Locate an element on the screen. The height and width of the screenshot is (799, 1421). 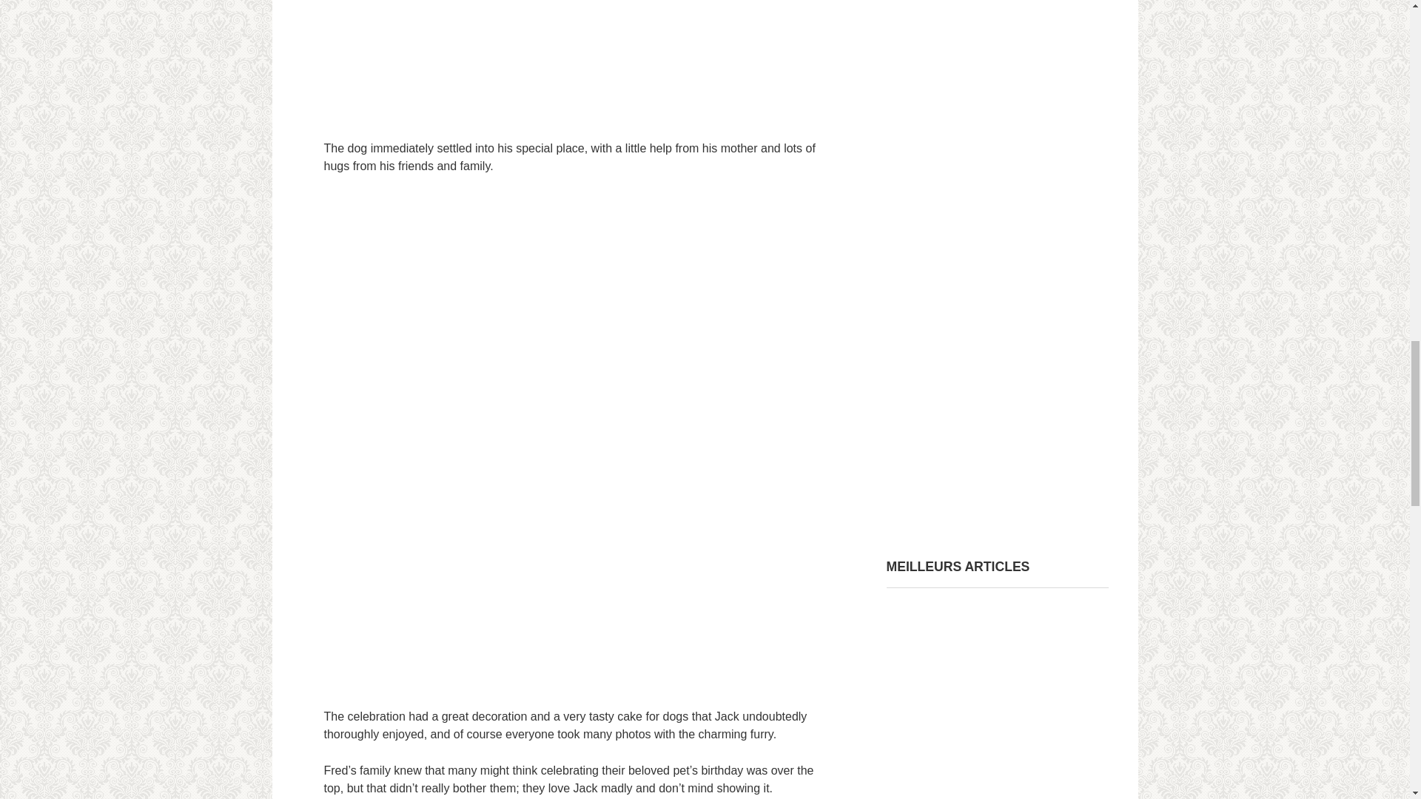
Advertisement is located at coordinates (571, 61).